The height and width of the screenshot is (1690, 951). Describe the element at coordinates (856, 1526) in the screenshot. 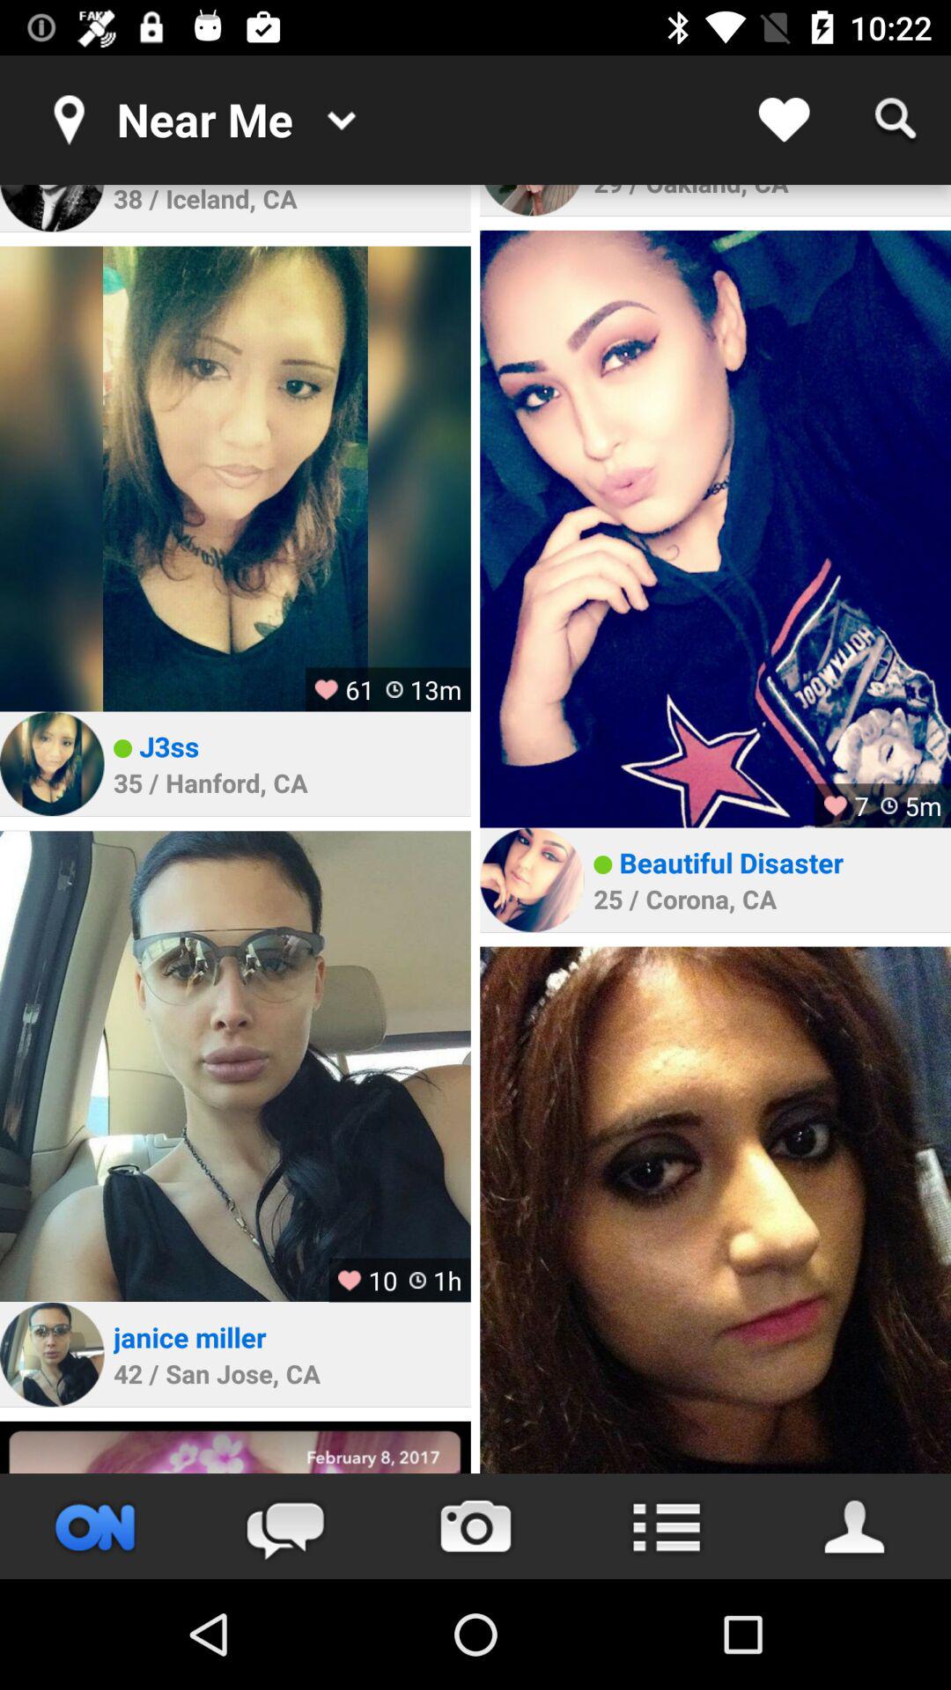

I see `open profile` at that location.